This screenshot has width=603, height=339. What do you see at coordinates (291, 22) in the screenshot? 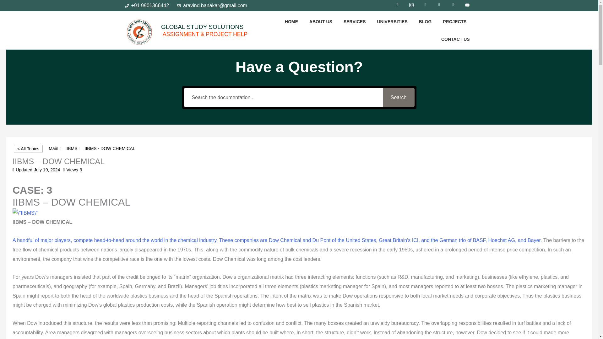
I see `HOME` at bounding box center [291, 22].